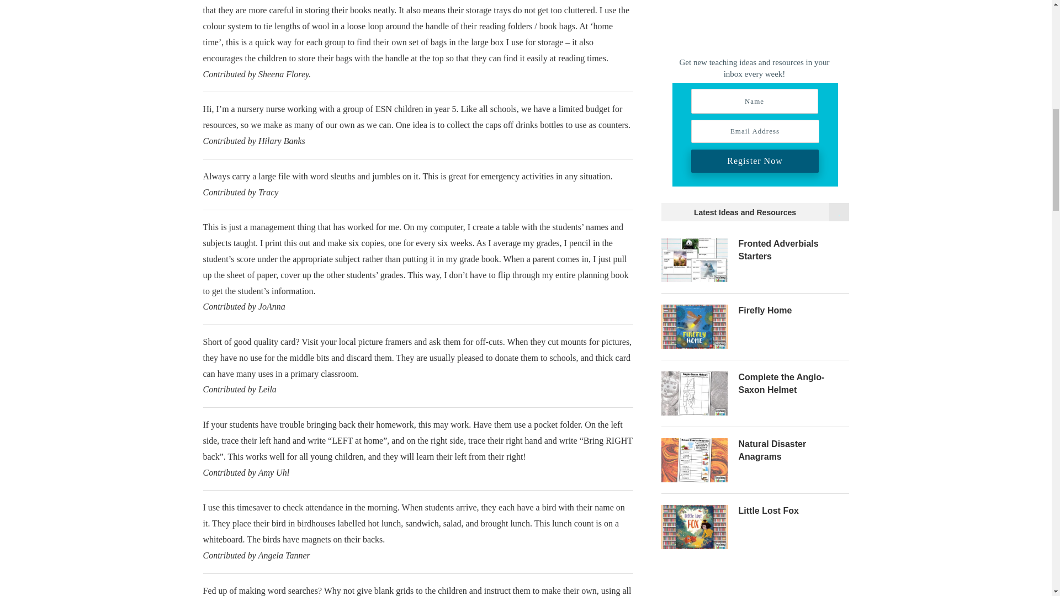 The height and width of the screenshot is (596, 1060). I want to click on Fronted Adverbials Starters, so click(695, 259).